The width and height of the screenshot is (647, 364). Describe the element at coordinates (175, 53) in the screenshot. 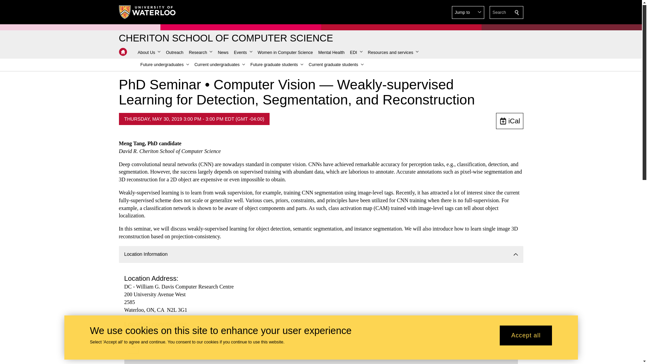

I see `Outreach` at that location.